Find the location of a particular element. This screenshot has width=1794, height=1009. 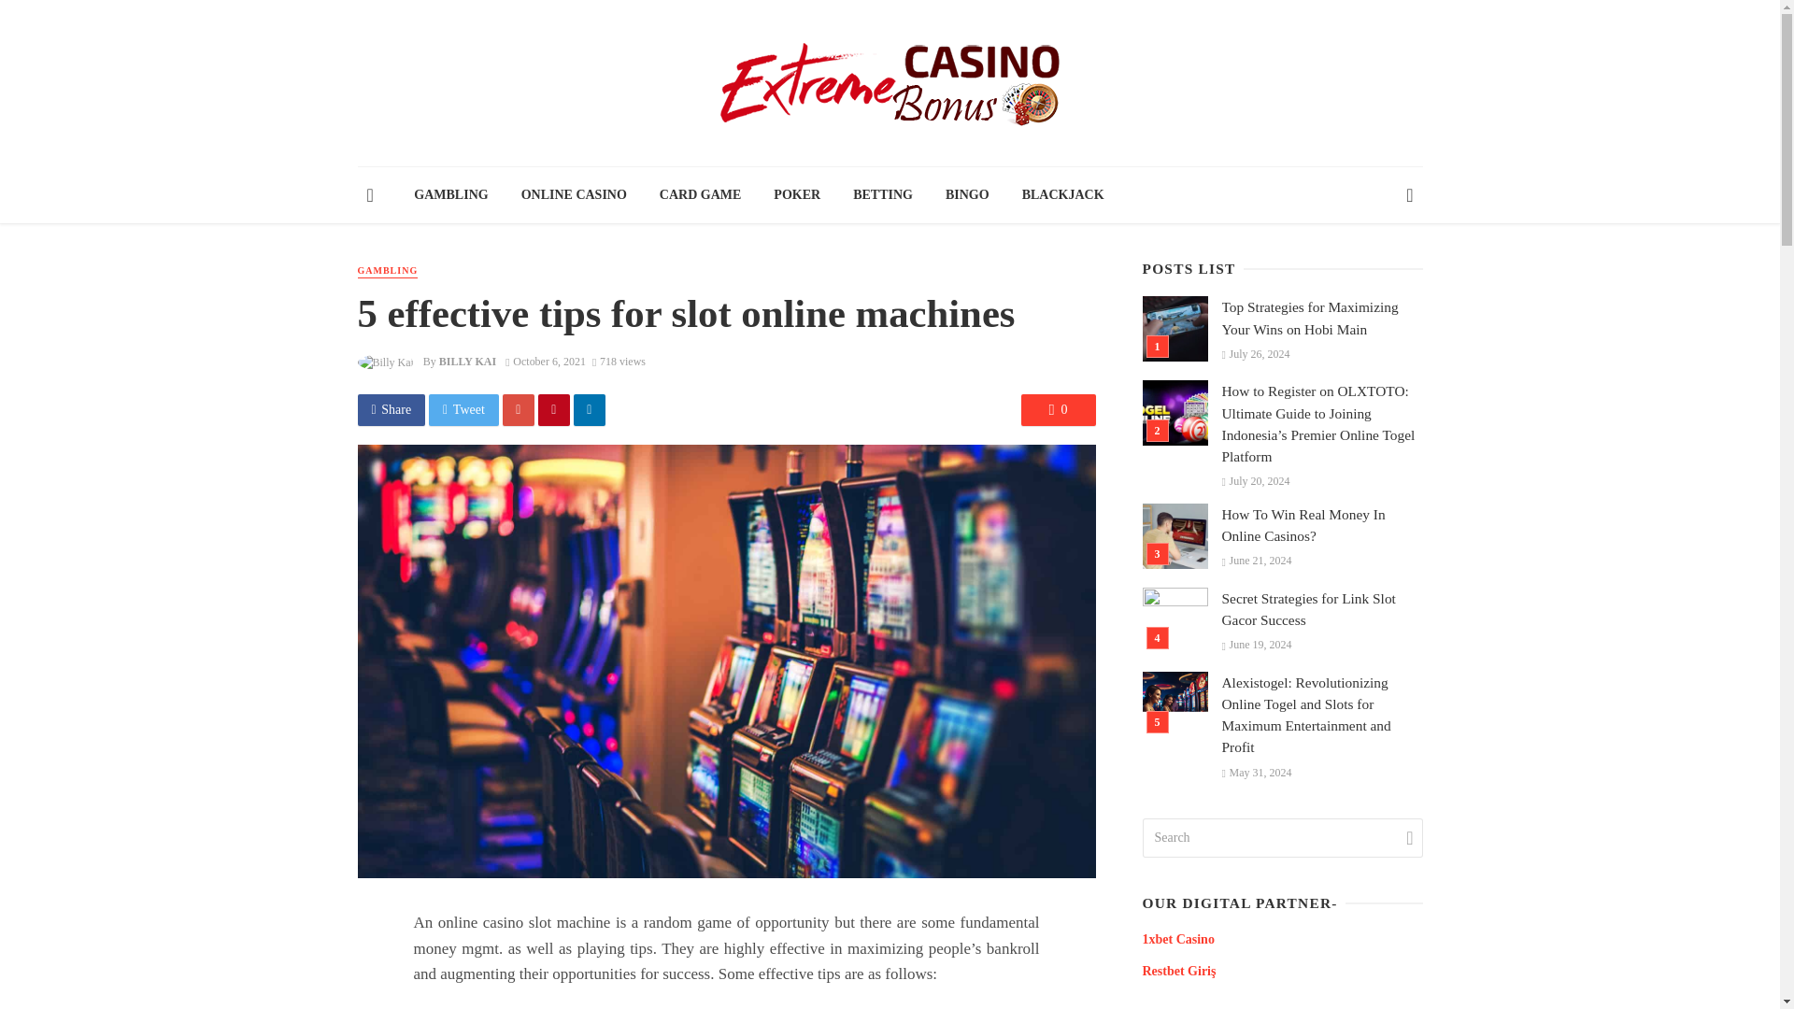

Share on Facebook is located at coordinates (391, 409).